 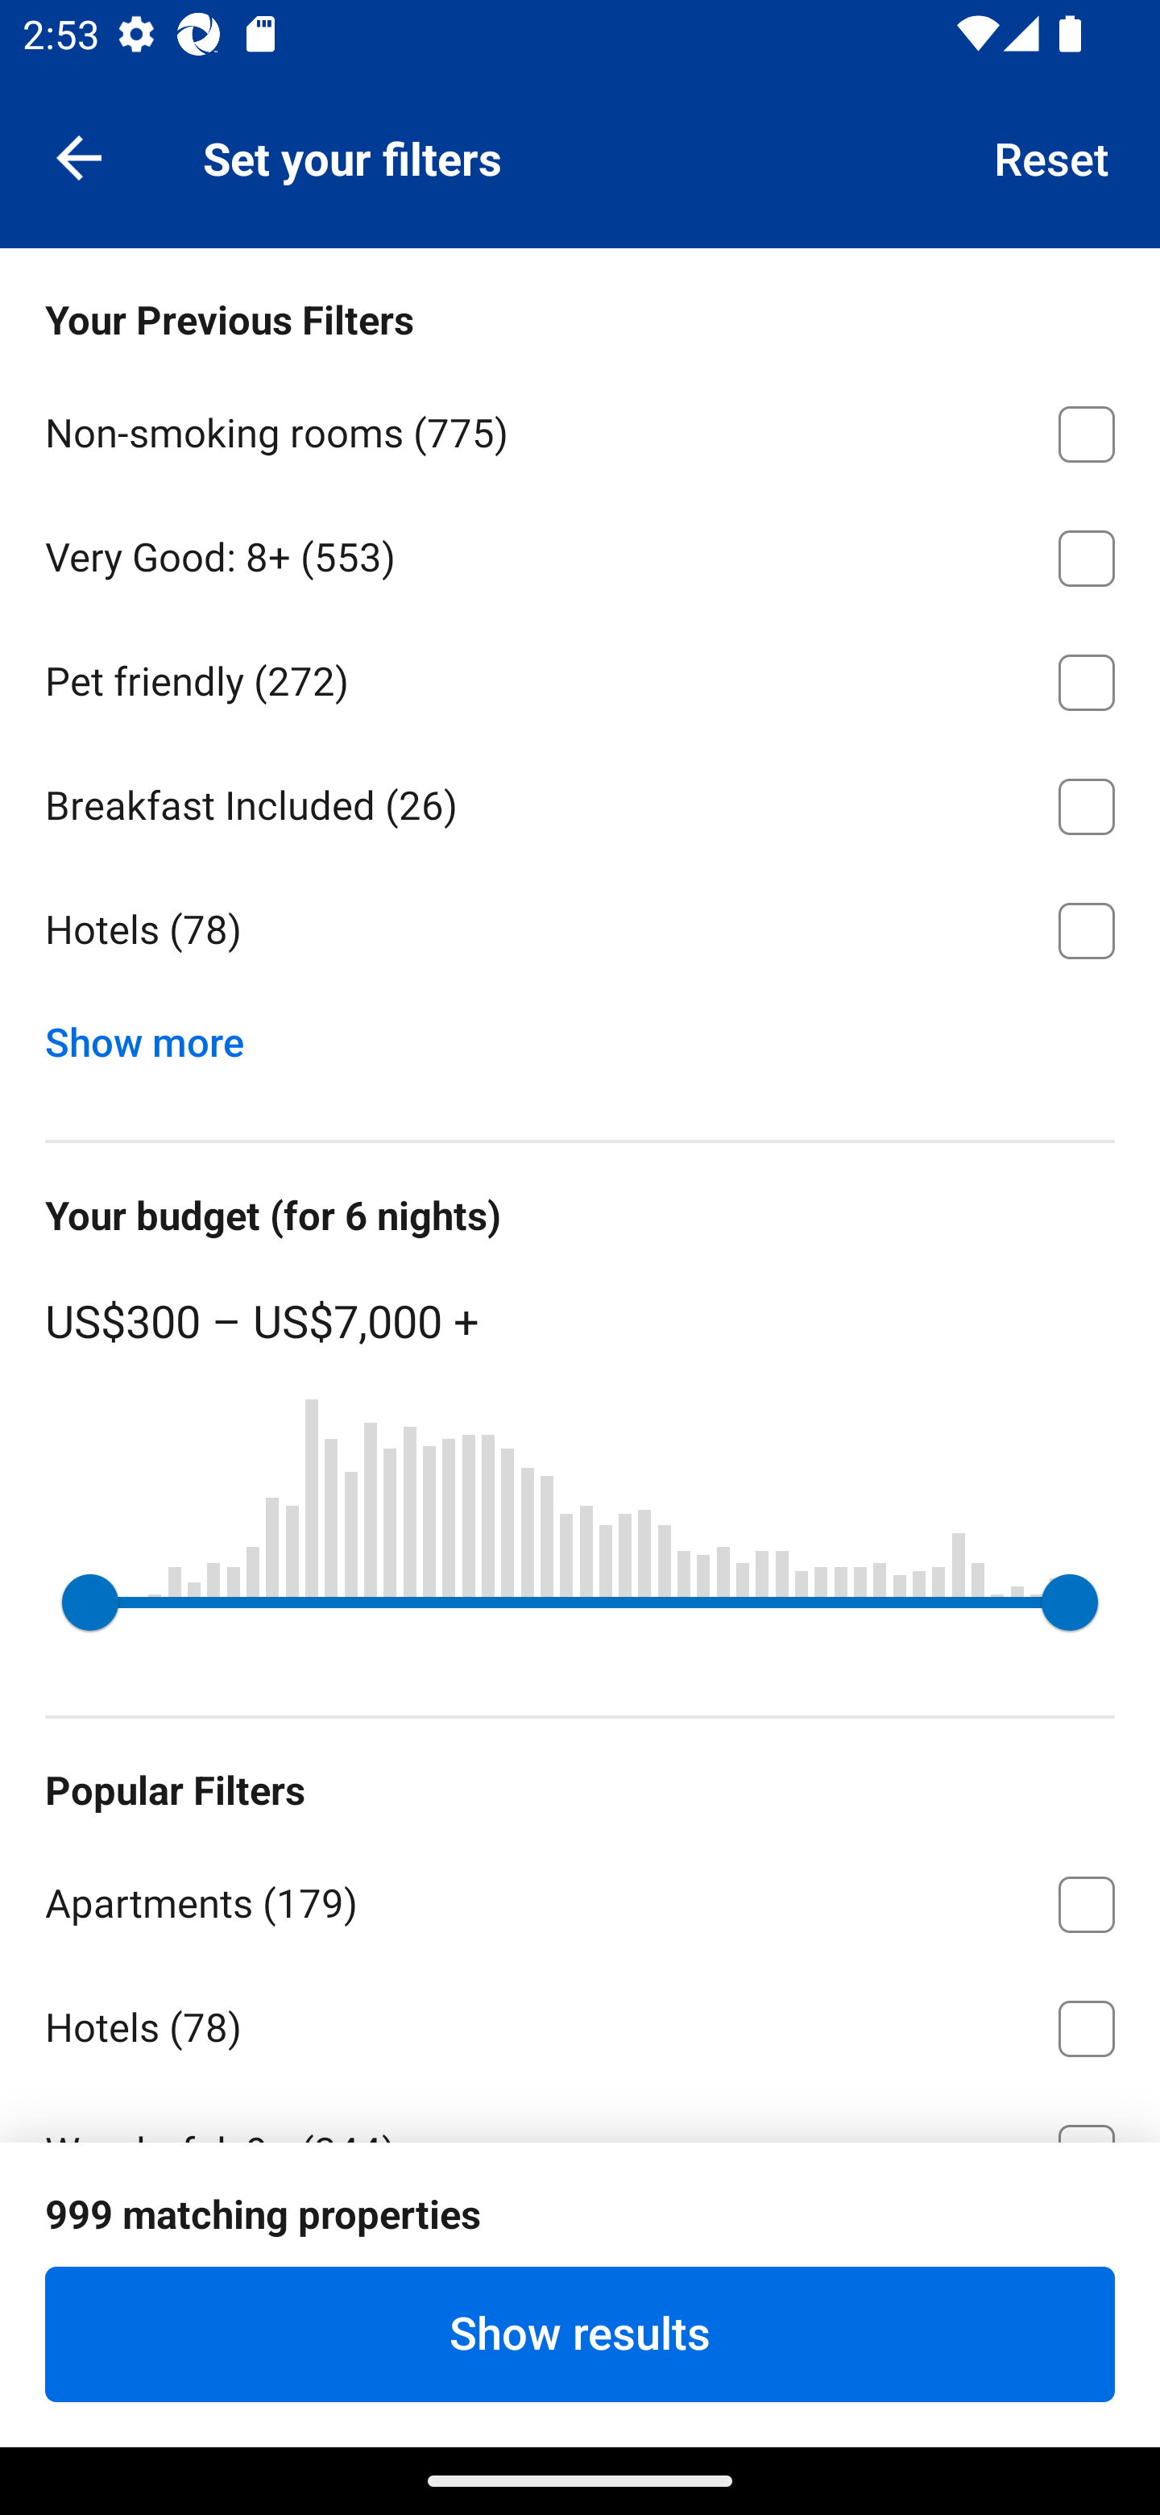 What do you see at coordinates (580, 1898) in the screenshot?
I see `Apartments ⁦(179)` at bounding box center [580, 1898].